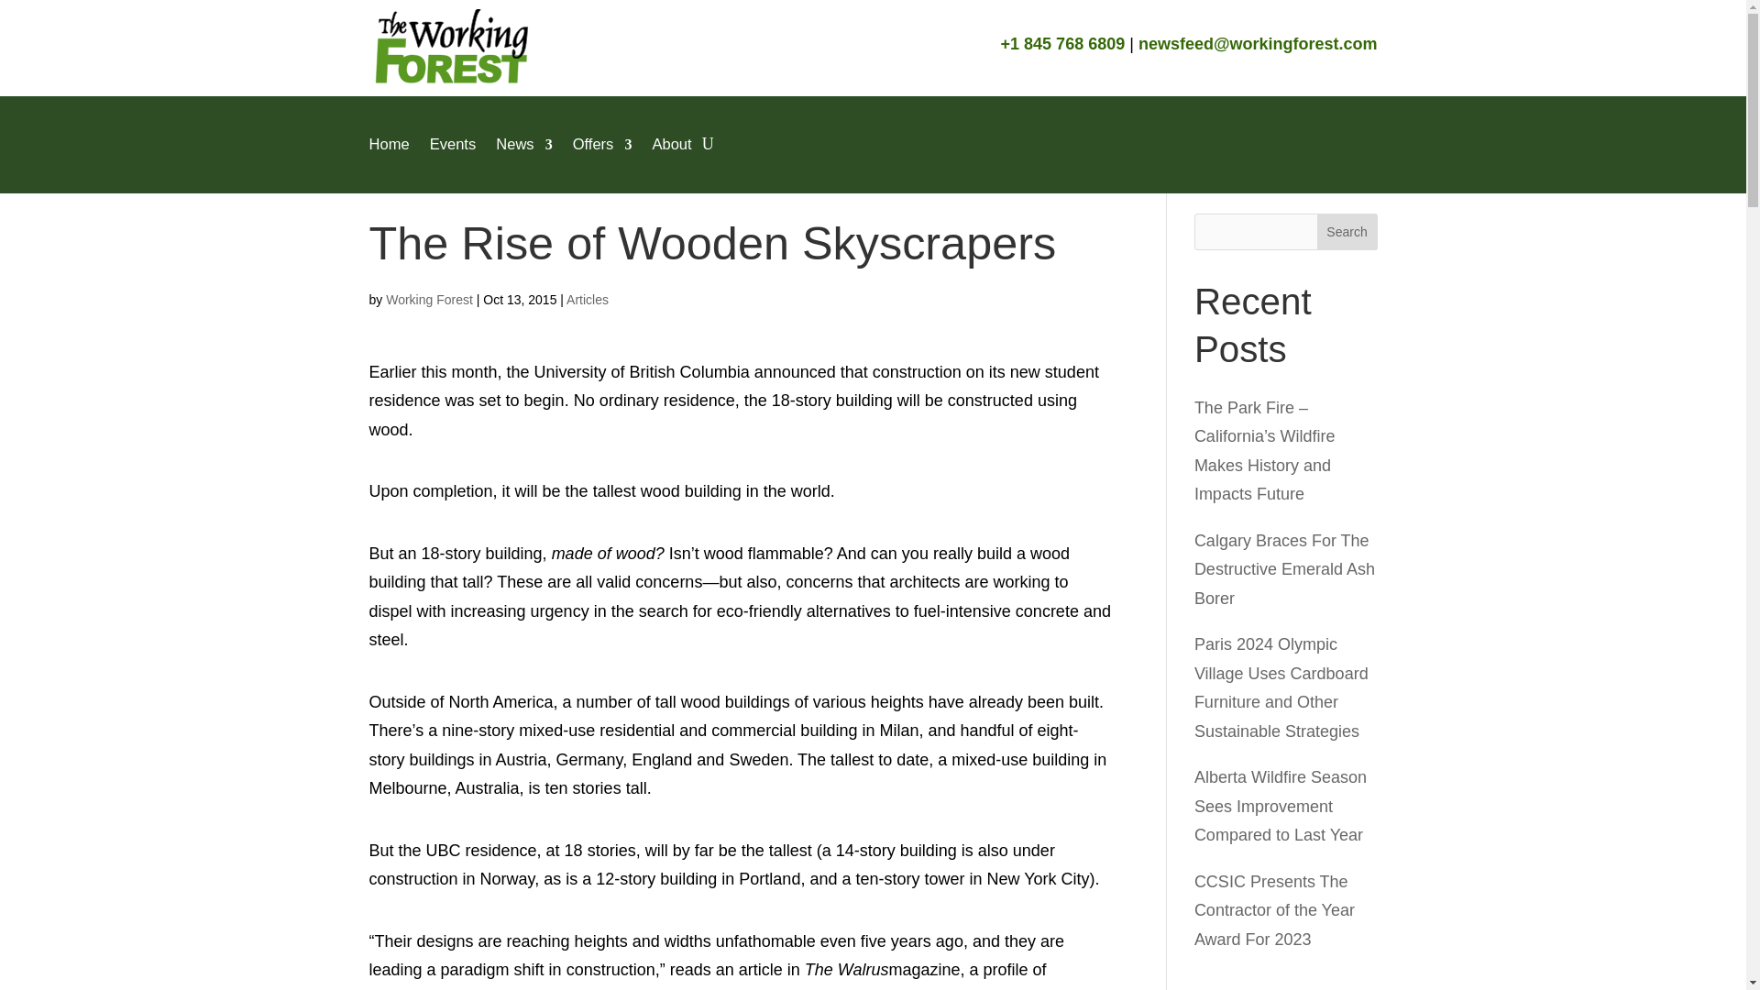 The height and width of the screenshot is (990, 1760). I want to click on Articles, so click(588, 299).